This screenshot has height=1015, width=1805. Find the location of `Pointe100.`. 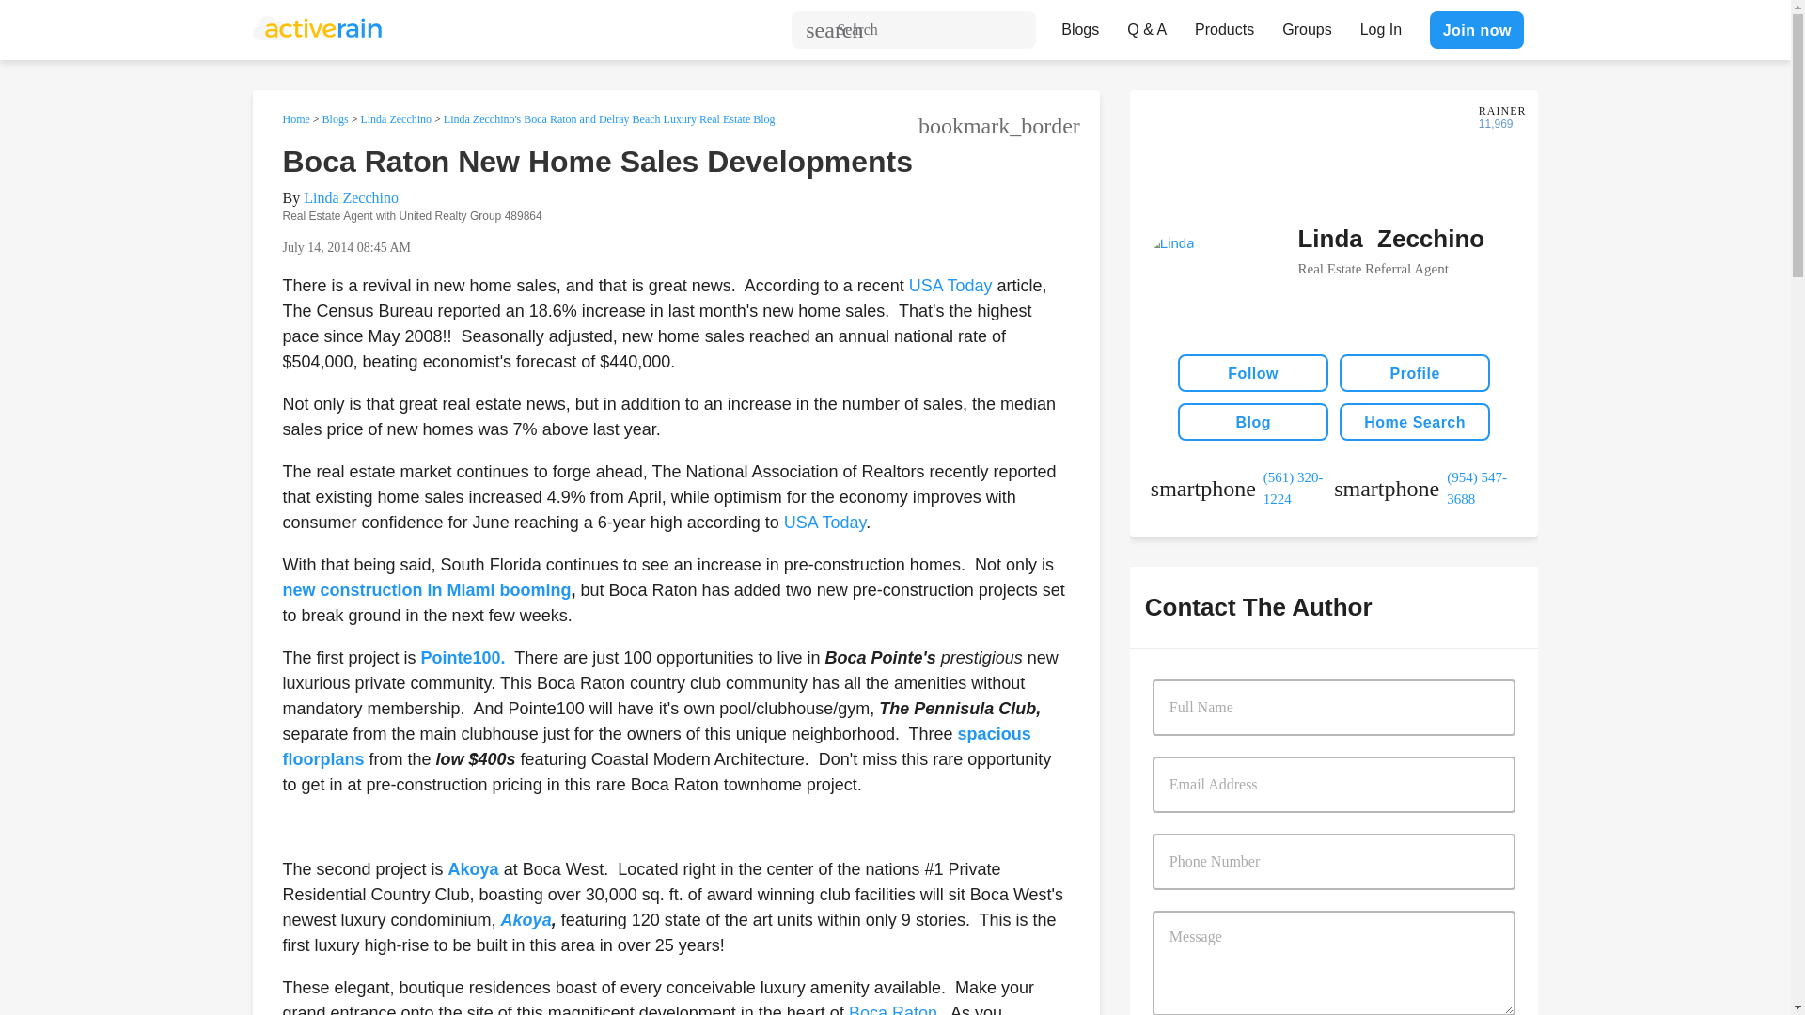

Pointe100. is located at coordinates (463, 658).